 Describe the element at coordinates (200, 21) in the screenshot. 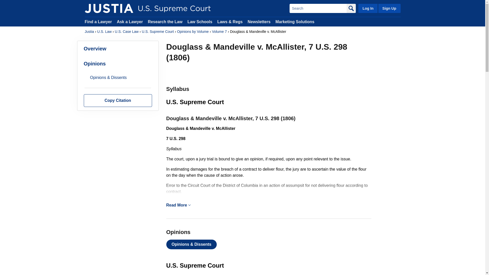

I see `Law Schools` at that location.